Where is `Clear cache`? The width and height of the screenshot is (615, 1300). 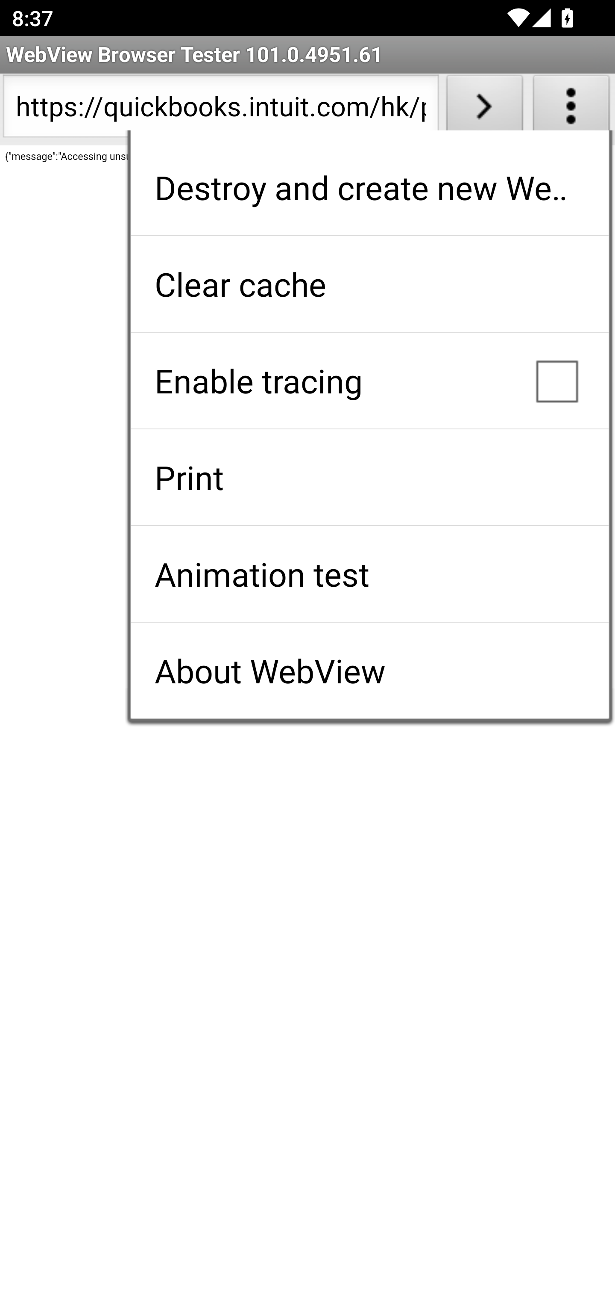
Clear cache is located at coordinates (369, 284).